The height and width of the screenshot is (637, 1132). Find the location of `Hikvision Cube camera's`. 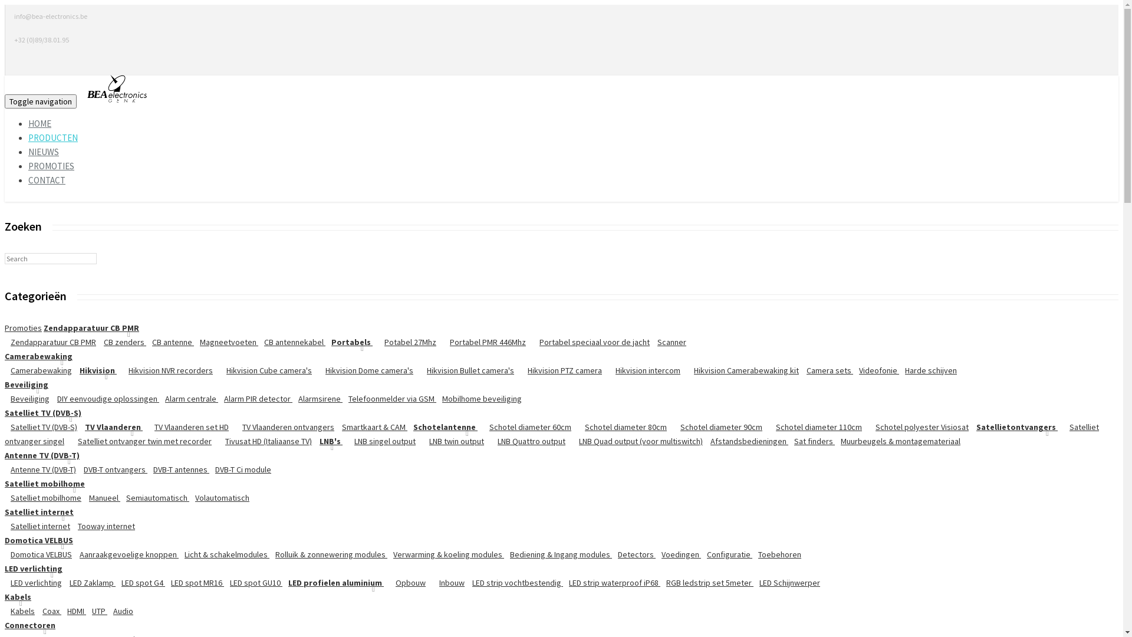

Hikvision Cube camera's is located at coordinates (263, 370).